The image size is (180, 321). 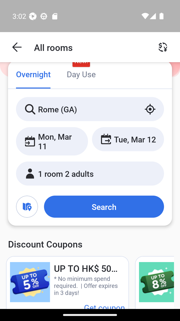 I want to click on 1 room 2 adults, so click(x=90, y=173).